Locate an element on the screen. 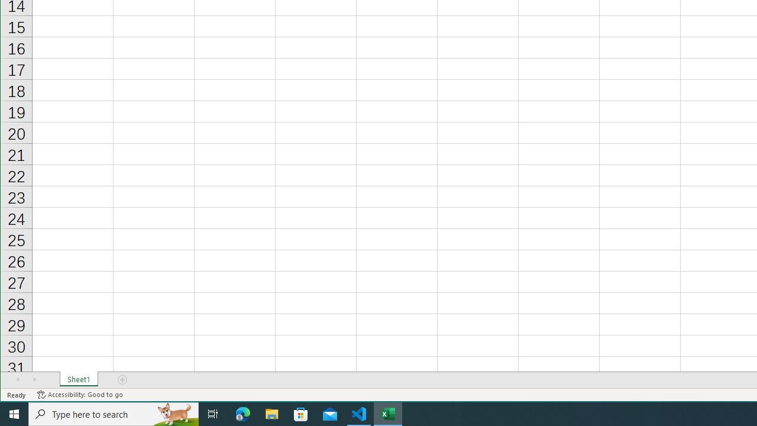 This screenshot has height=426, width=757. Visual Studio Code - 1 running window is located at coordinates (359, 414).